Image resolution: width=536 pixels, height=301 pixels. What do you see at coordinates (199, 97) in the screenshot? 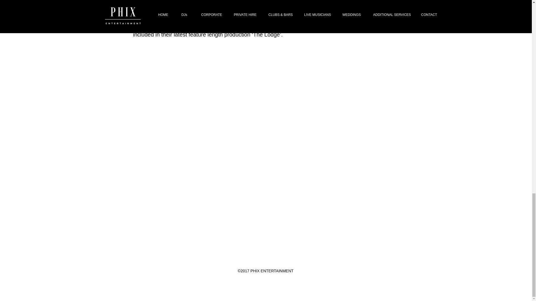
I see `External YouTube` at bounding box center [199, 97].